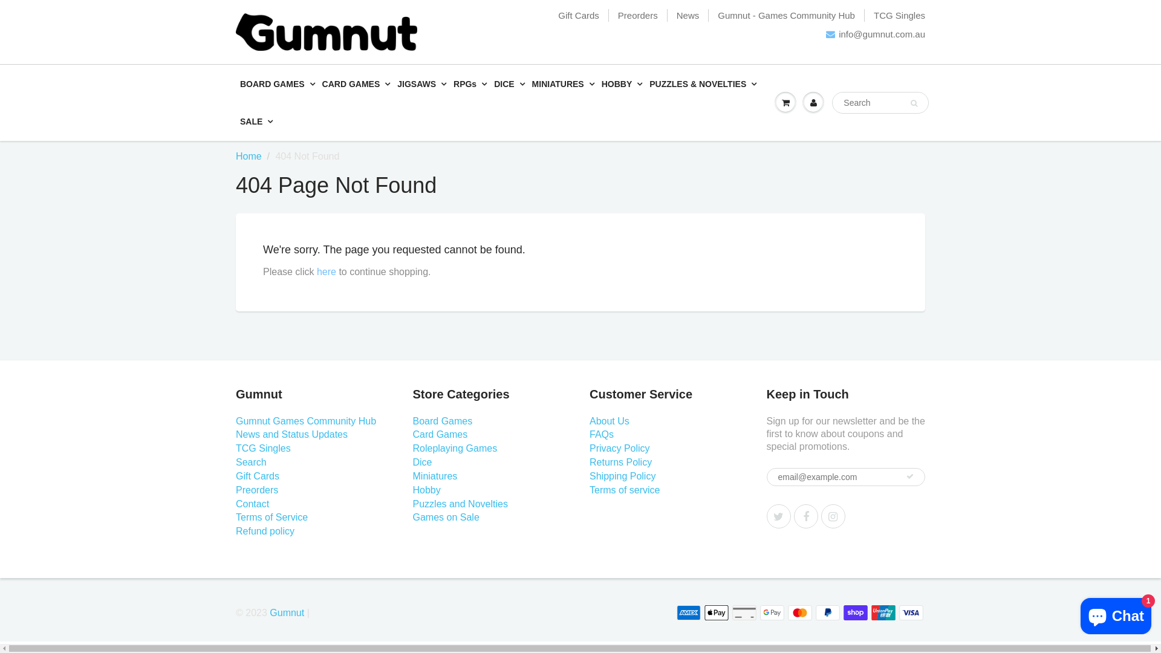 Image resolution: width=1161 pixels, height=653 pixels. What do you see at coordinates (460, 504) in the screenshot?
I see `Puzzles and Novelties` at bounding box center [460, 504].